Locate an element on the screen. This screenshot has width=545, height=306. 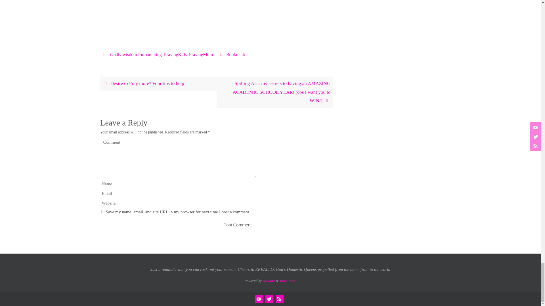
 Bookmark the permalink is located at coordinates (221, 54).